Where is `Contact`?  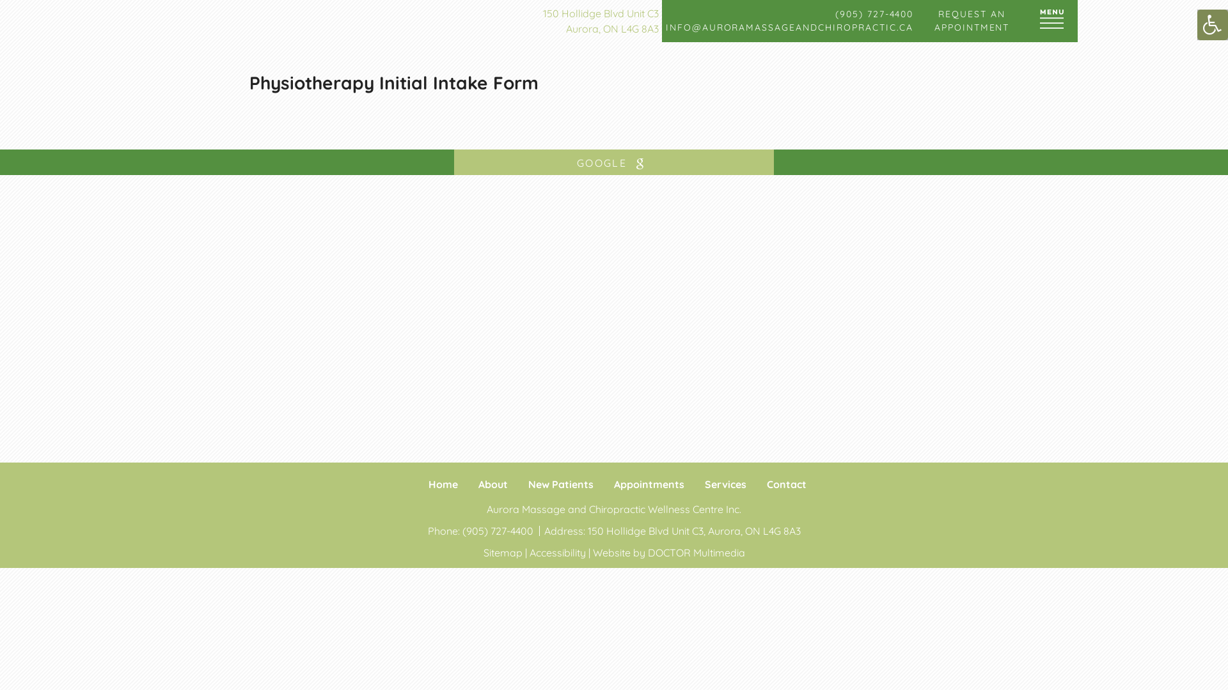 Contact is located at coordinates (786, 484).